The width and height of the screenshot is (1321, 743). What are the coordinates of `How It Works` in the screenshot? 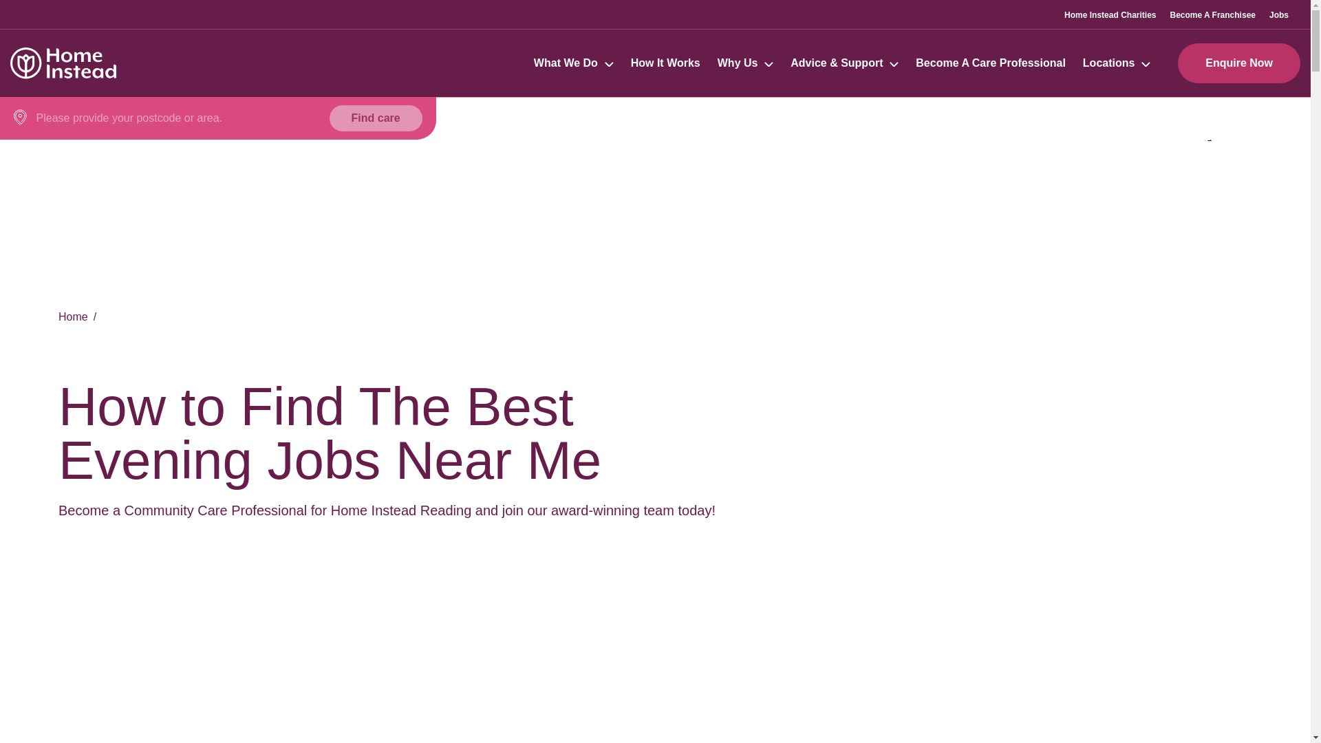 It's located at (665, 63).